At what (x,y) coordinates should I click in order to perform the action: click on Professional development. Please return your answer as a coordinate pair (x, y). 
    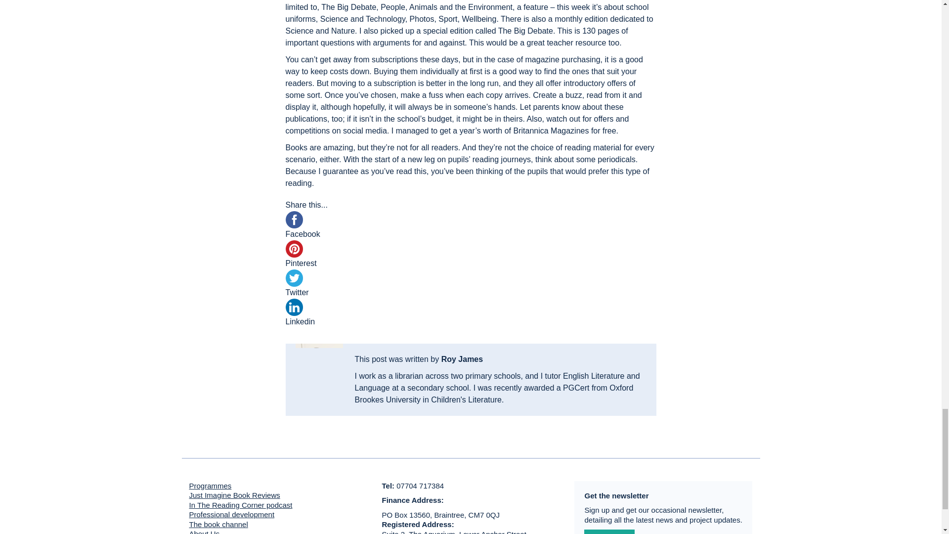
    Looking at the image, I should click on (231, 514).